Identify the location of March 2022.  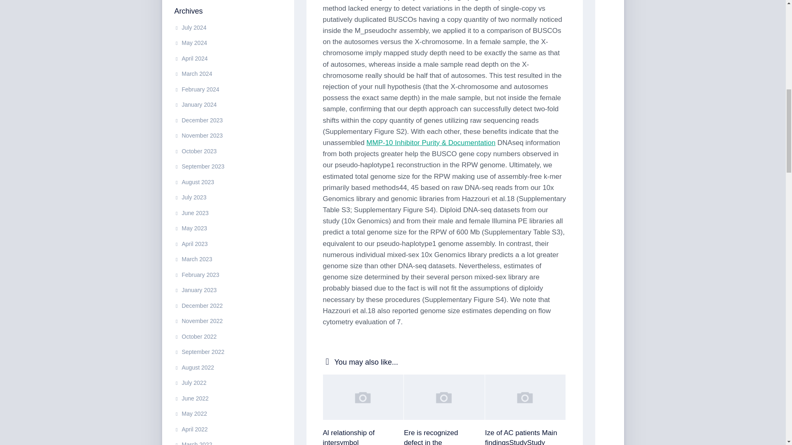
(193, 443).